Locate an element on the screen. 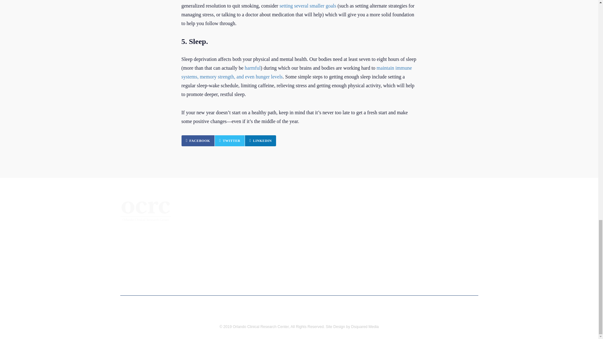 The width and height of the screenshot is (603, 339). setting several smaller goals is located at coordinates (308, 6).